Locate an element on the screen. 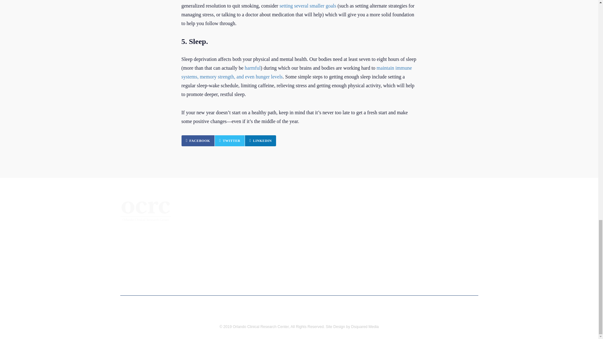 The width and height of the screenshot is (603, 339). setting several smaller goals is located at coordinates (308, 6).